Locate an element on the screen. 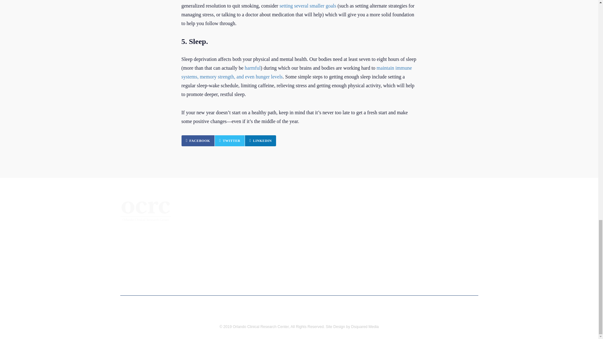 The width and height of the screenshot is (603, 339). setting several smaller goals is located at coordinates (308, 6).